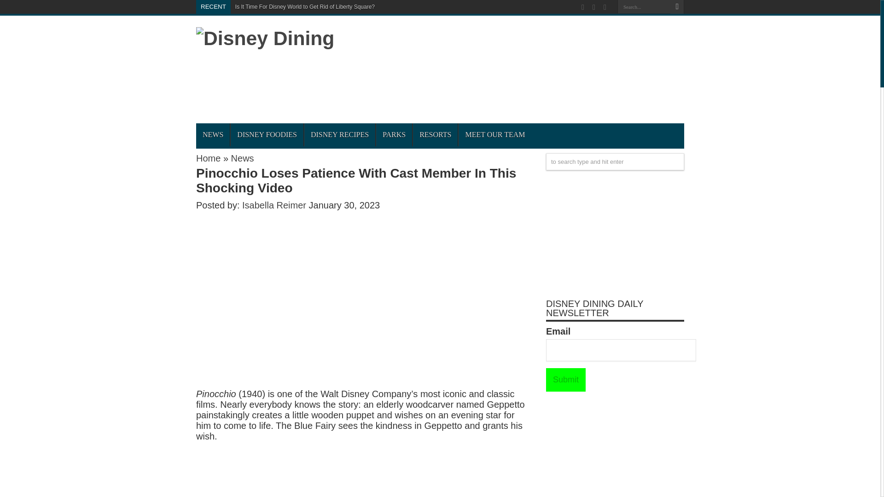 This screenshot has height=497, width=884. What do you see at coordinates (494, 134) in the screenshot?
I see `MEET OUR TEAM` at bounding box center [494, 134].